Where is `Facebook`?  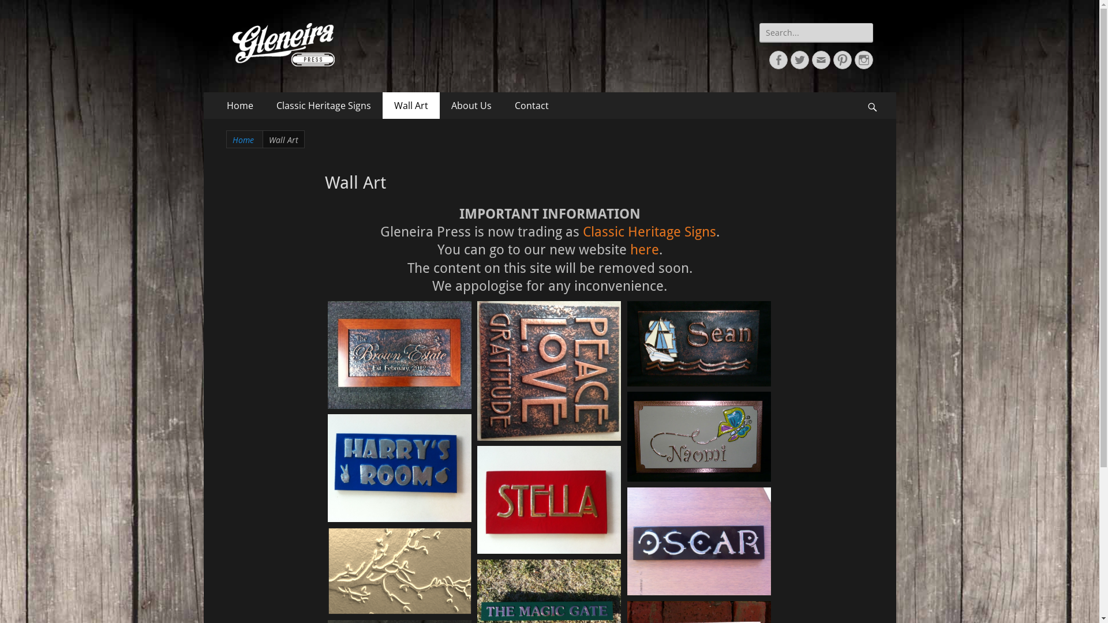 Facebook is located at coordinates (778, 60).